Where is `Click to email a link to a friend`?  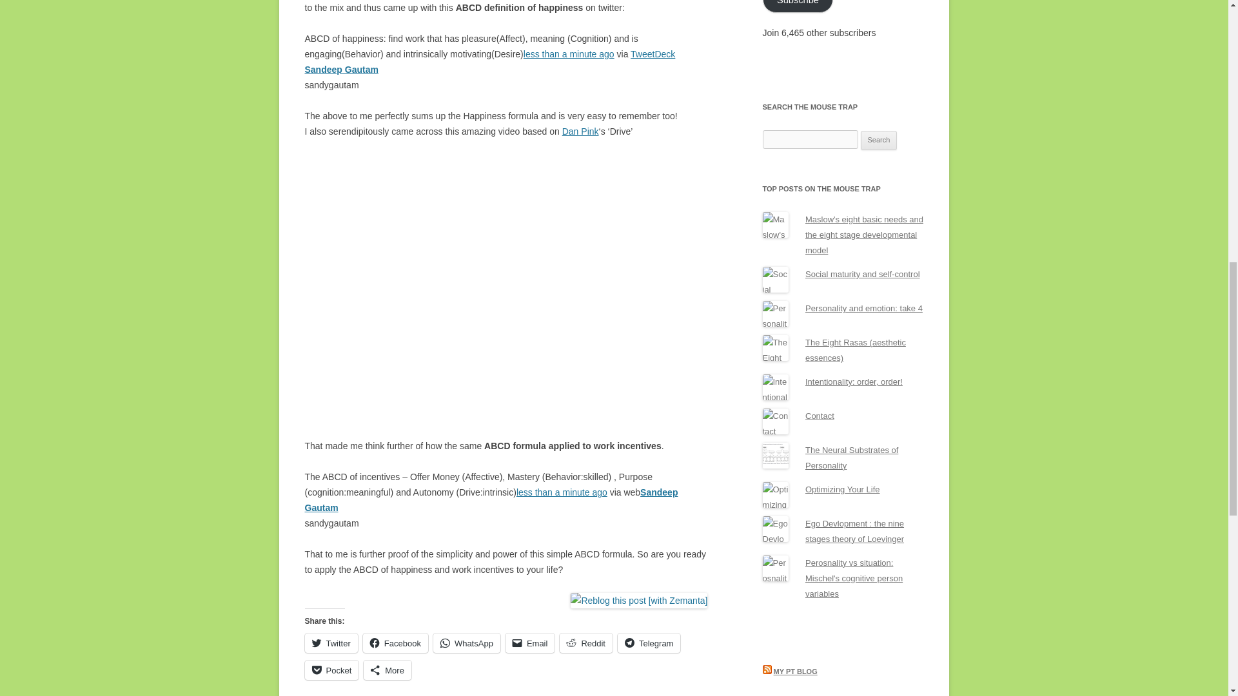 Click to email a link to a friend is located at coordinates (530, 643).